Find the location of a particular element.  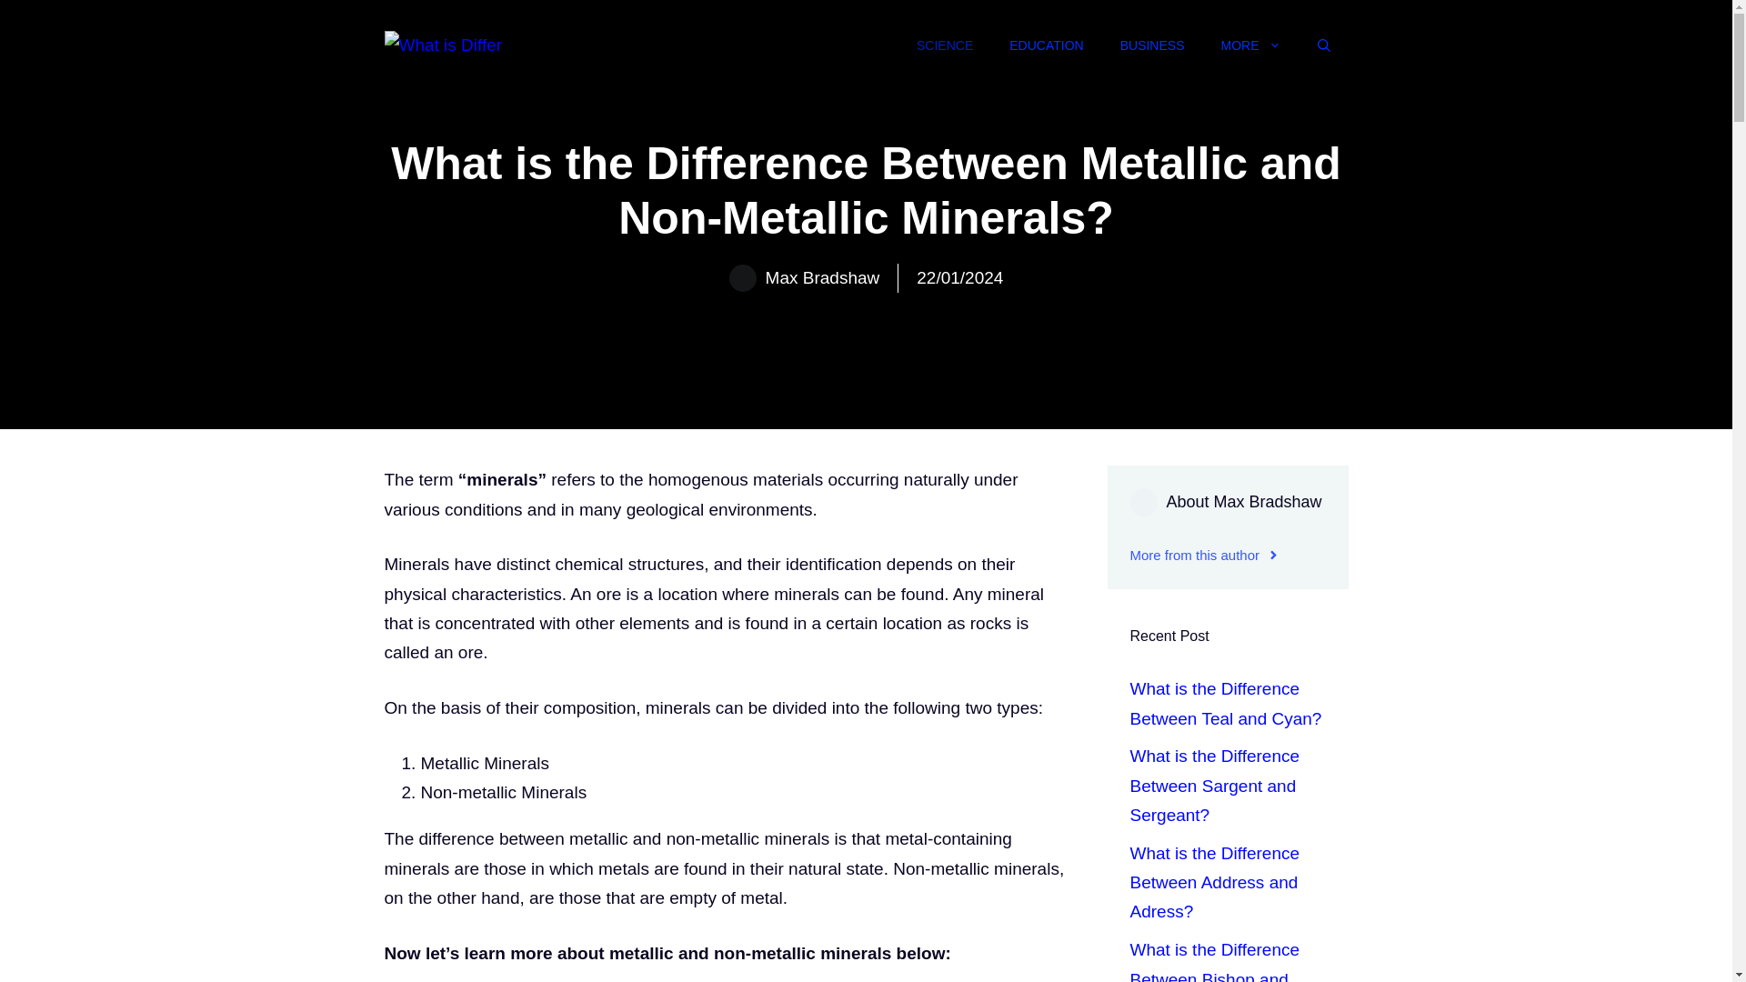

MORE is located at coordinates (1250, 45).